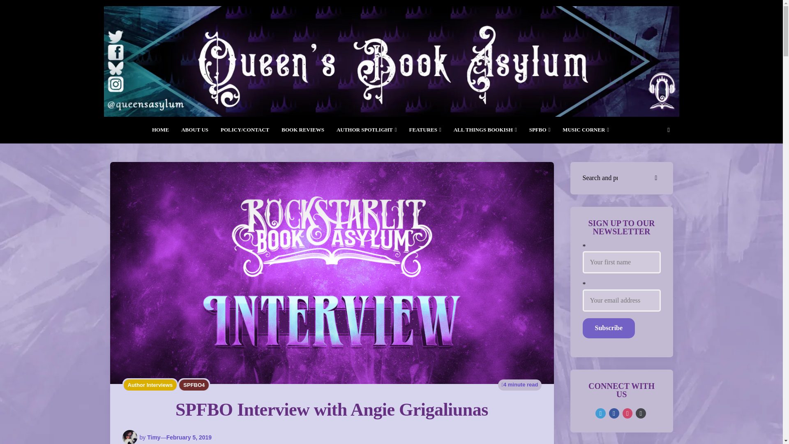  What do you see at coordinates (485, 130) in the screenshot?
I see `ALL THINGS BOOKISH` at bounding box center [485, 130].